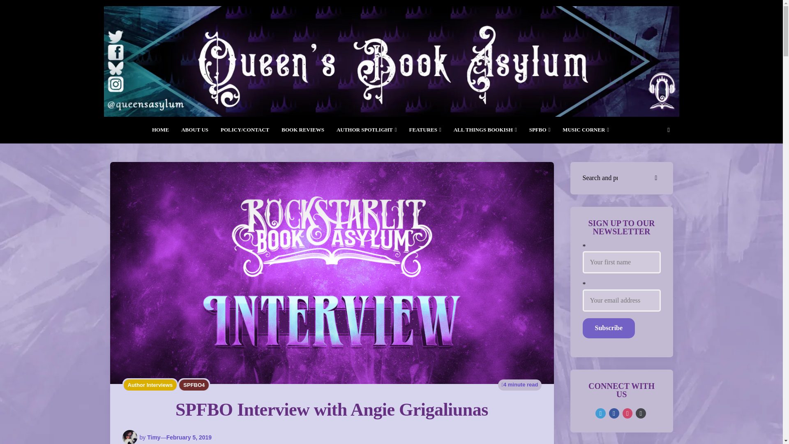  What do you see at coordinates (485, 130) in the screenshot?
I see `ALL THINGS BOOKISH` at bounding box center [485, 130].